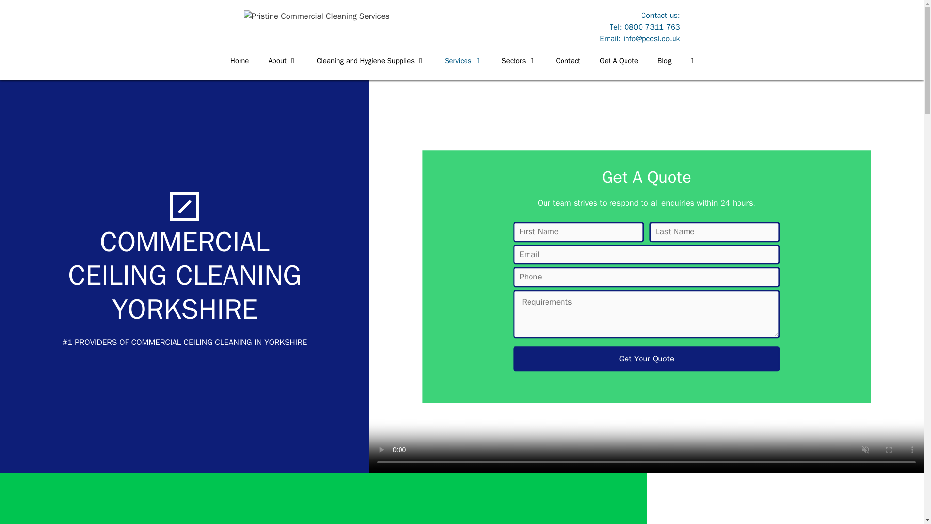 The height and width of the screenshot is (524, 931). Describe the element at coordinates (691, 68) in the screenshot. I see `View your shopping cart` at that location.